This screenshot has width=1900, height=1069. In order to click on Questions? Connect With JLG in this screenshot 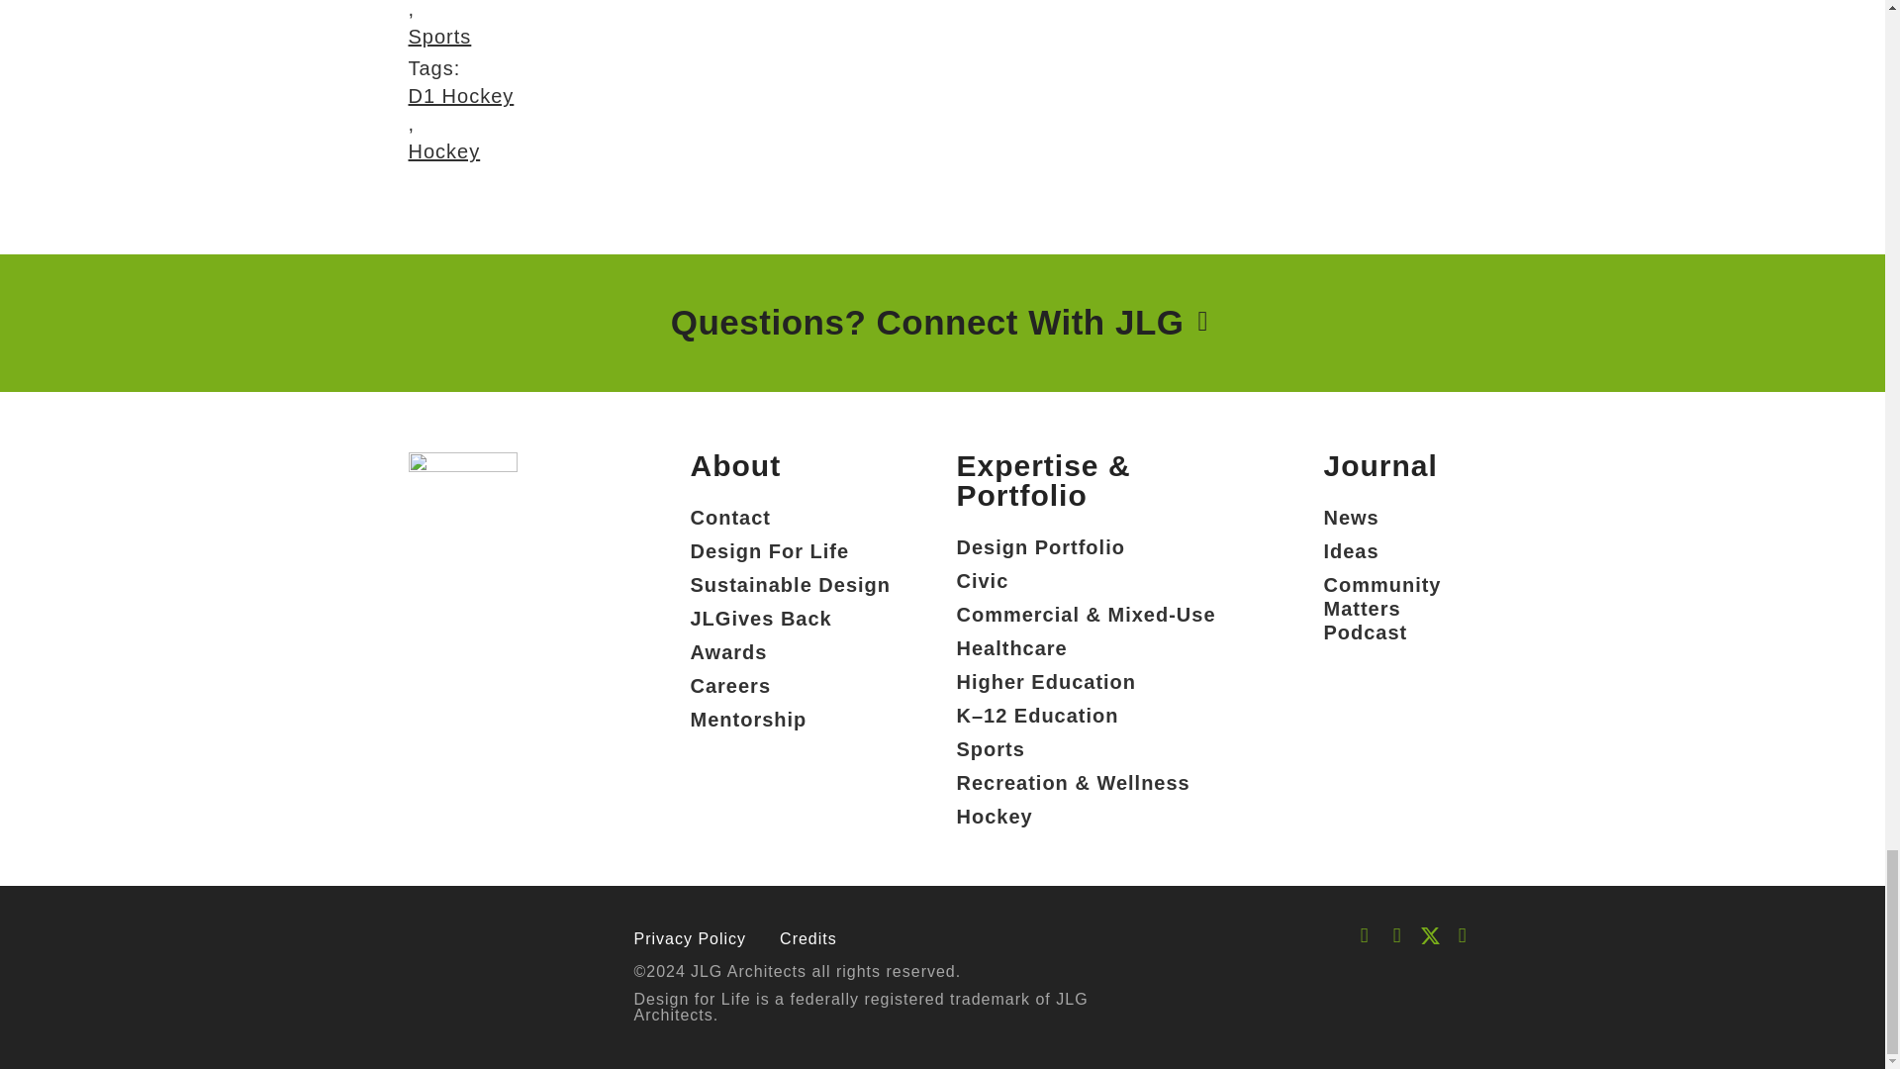, I will do `click(932, 323)`.